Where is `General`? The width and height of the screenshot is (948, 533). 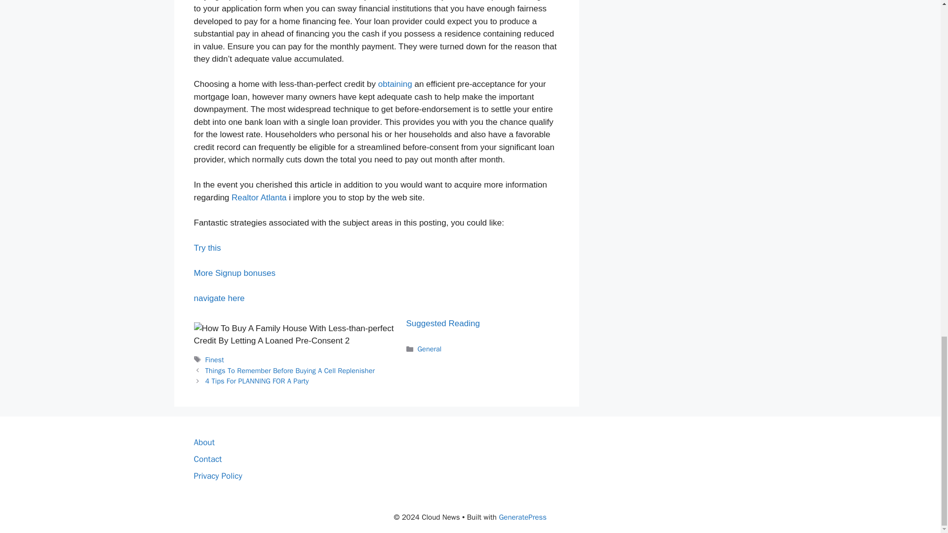 General is located at coordinates (430, 348).